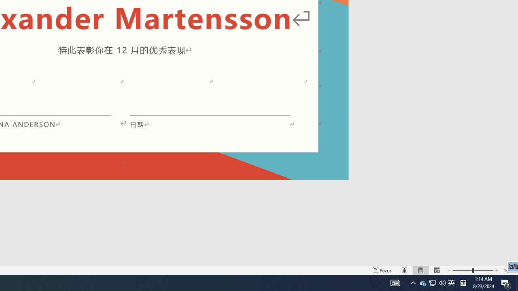 This screenshot has width=518, height=291. Describe the element at coordinates (442, 283) in the screenshot. I see `Notification Chevron` at that location.